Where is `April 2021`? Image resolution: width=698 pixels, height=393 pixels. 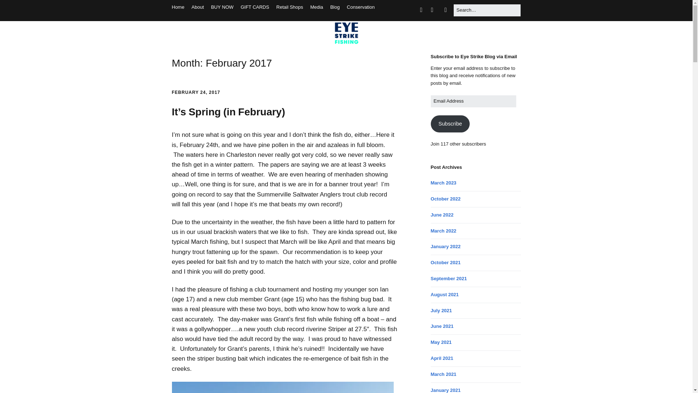 April 2021 is located at coordinates (442, 358).